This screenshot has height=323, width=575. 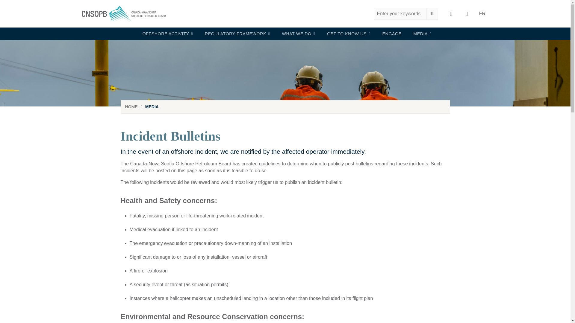 What do you see at coordinates (451, 14) in the screenshot?
I see `Contact CNSOPB` at bounding box center [451, 14].